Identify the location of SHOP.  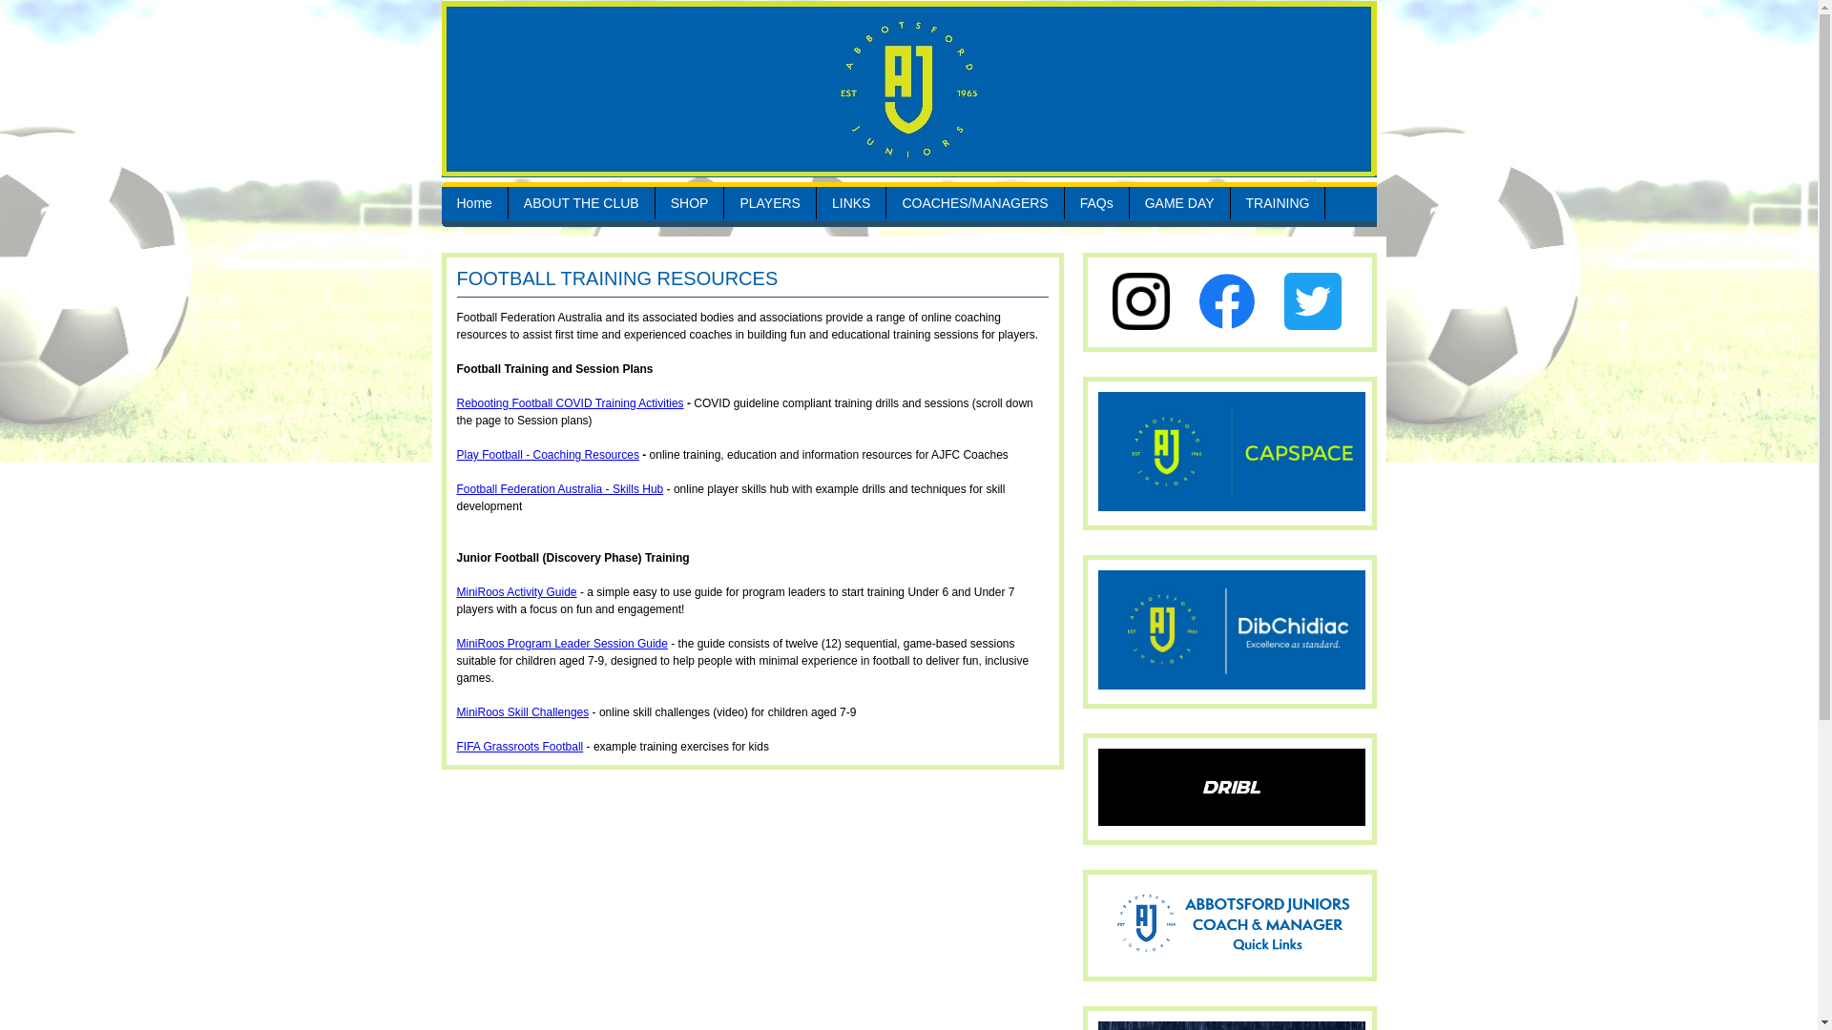
(690, 203).